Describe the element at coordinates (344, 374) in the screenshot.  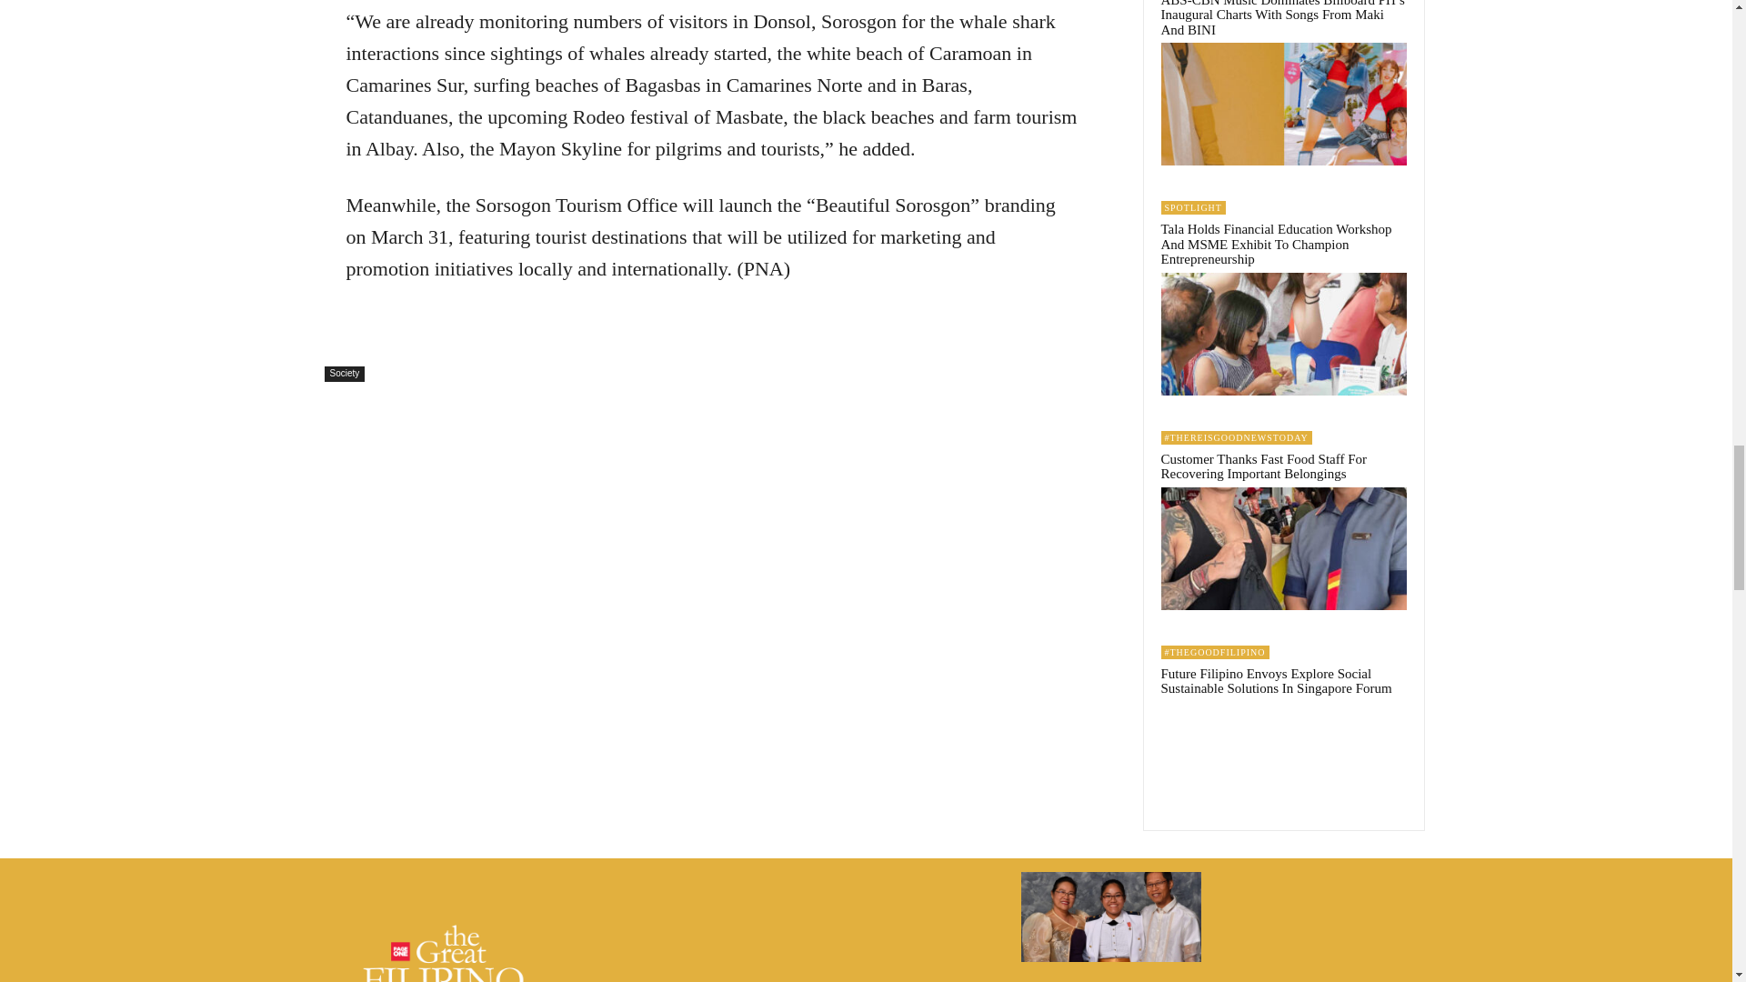
I see `Society` at that location.